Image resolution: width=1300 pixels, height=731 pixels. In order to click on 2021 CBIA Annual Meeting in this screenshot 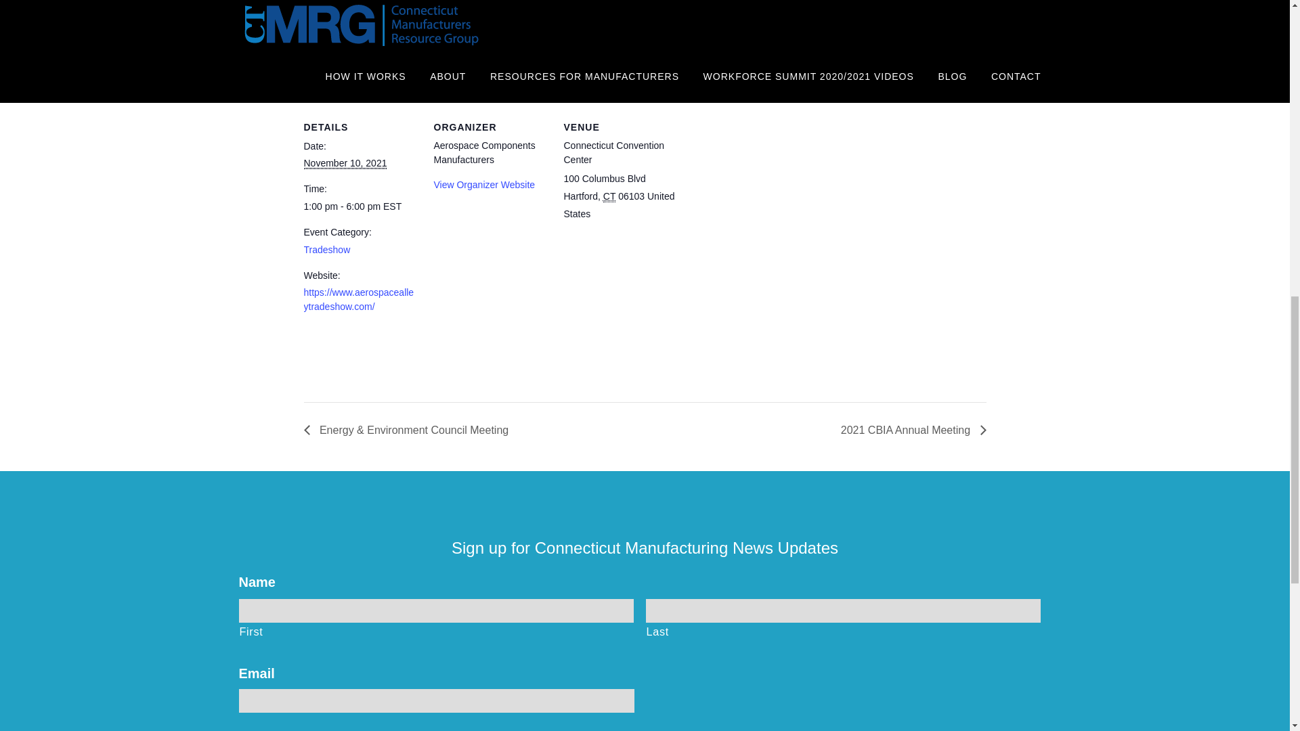, I will do `click(910, 430)`.